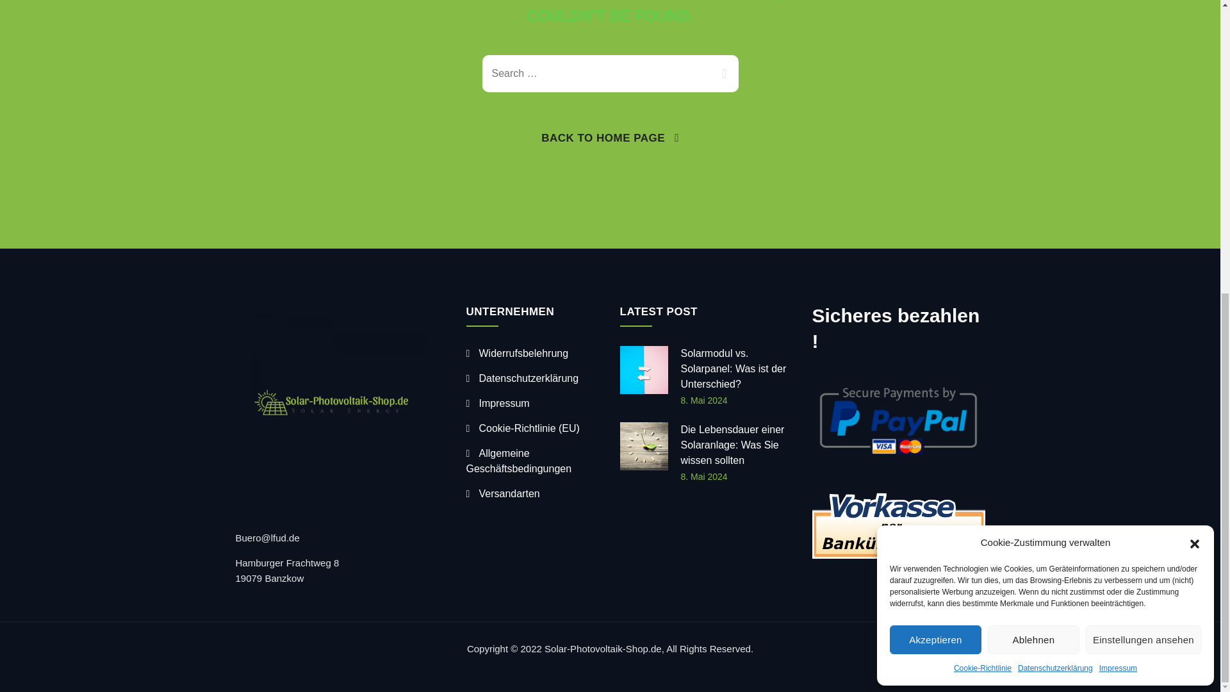  I want to click on Ablehnen, so click(1033, 134).